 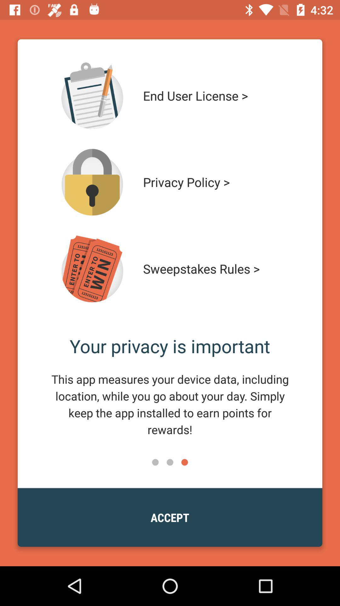 I want to click on open privacy policy, so click(x=92, y=182).